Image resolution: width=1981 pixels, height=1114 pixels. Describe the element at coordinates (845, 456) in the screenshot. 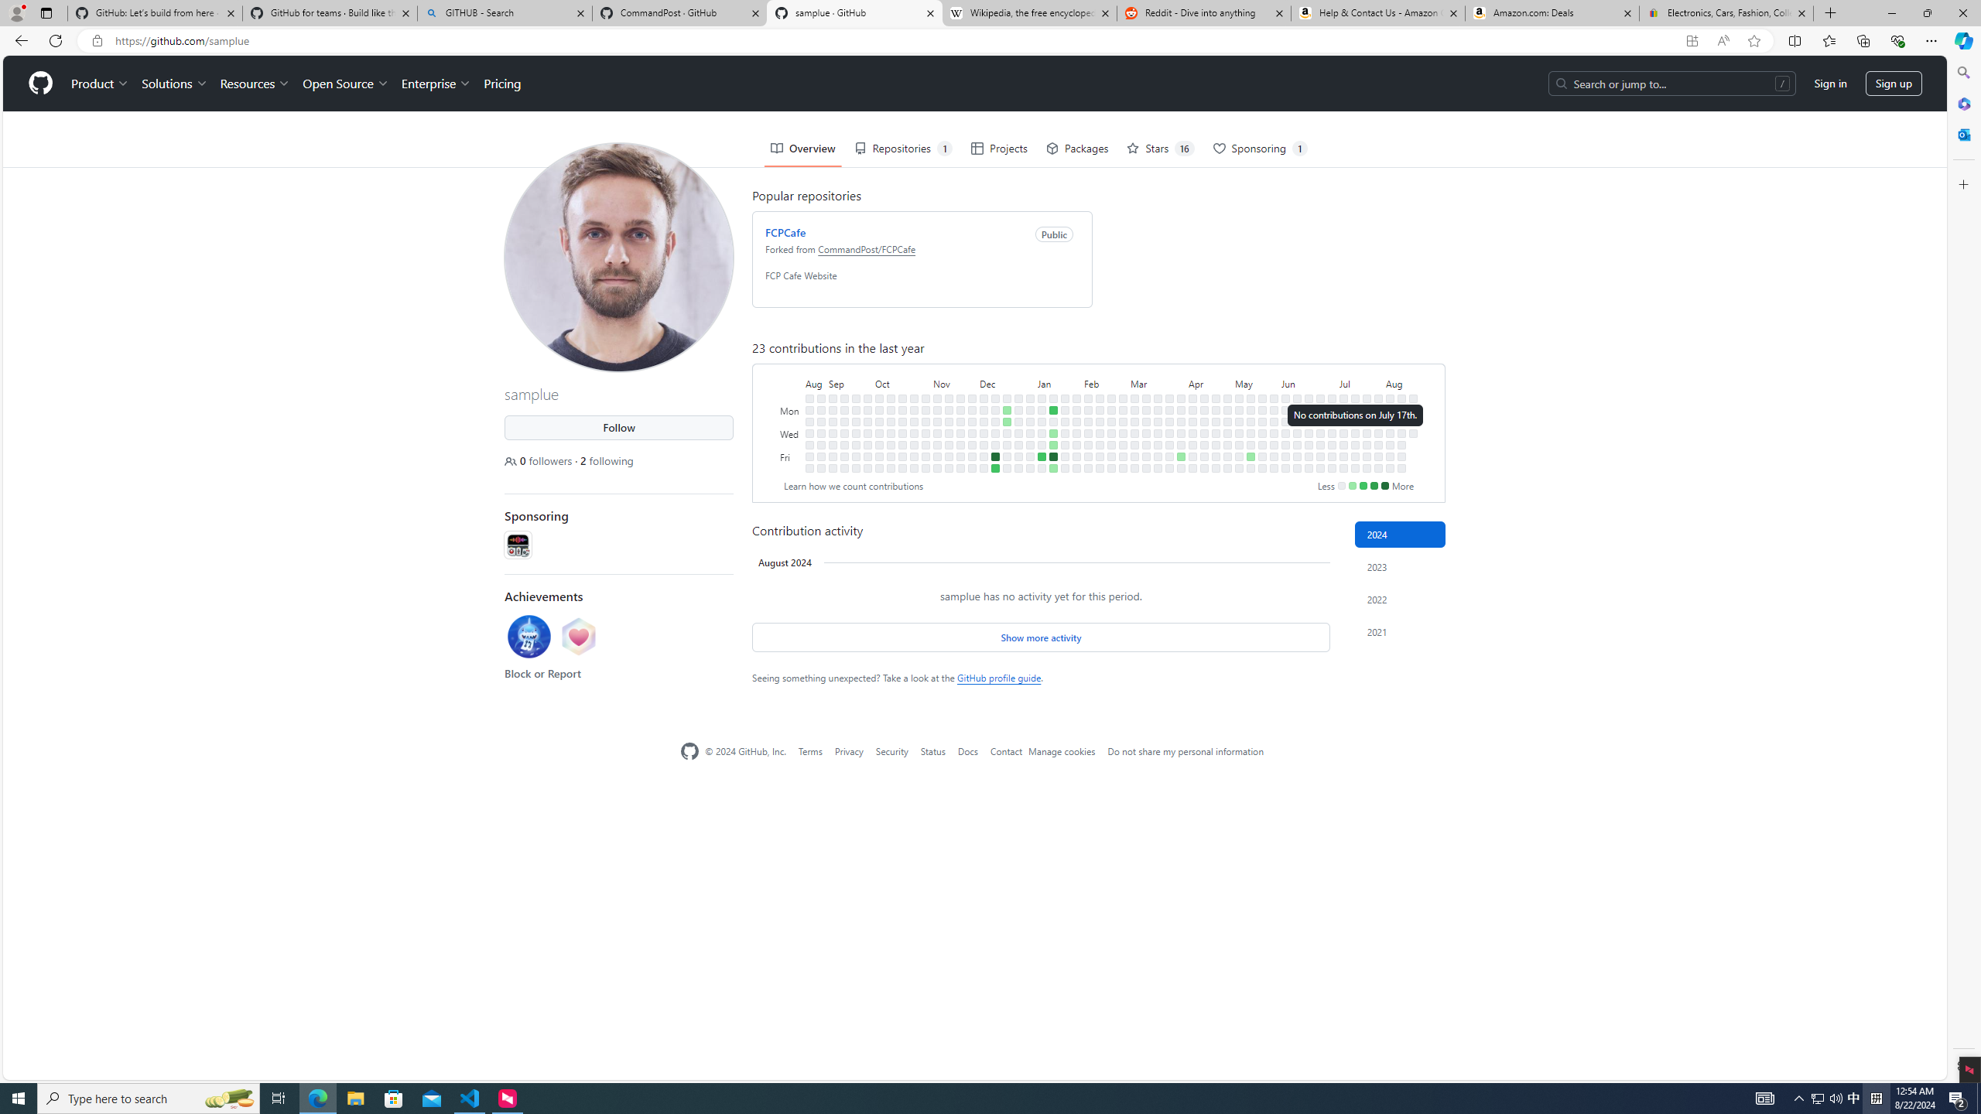

I see `No contributions on September 15th.` at that location.